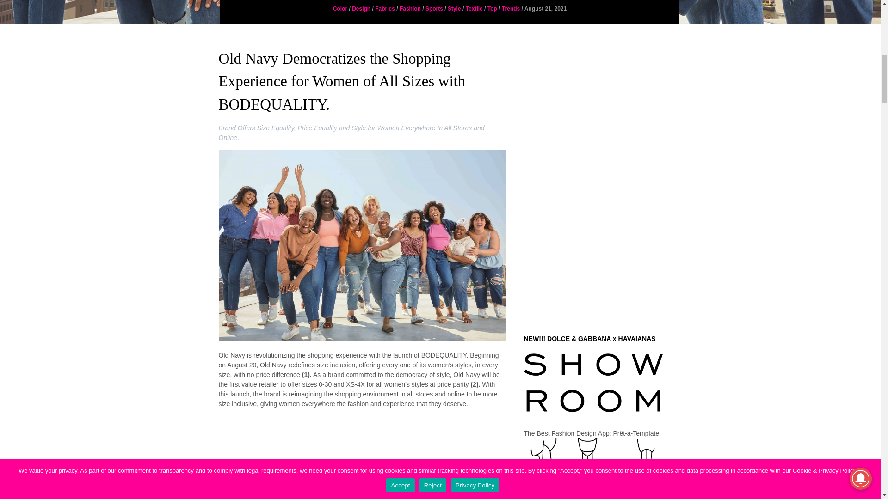 This screenshot has width=888, height=499. I want to click on Advertisement, so click(362, 465).